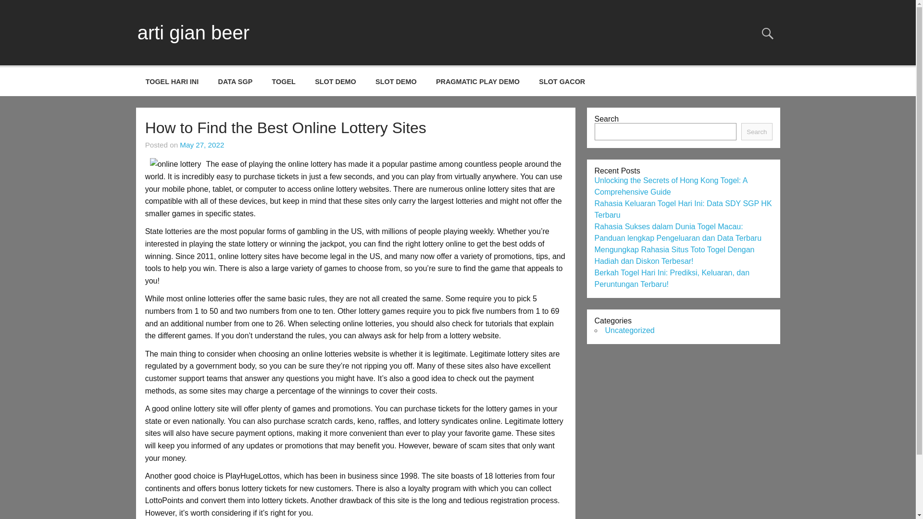 The width and height of the screenshot is (923, 519). Describe the element at coordinates (235, 82) in the screenshot. I see `DATA SGP` at that location.